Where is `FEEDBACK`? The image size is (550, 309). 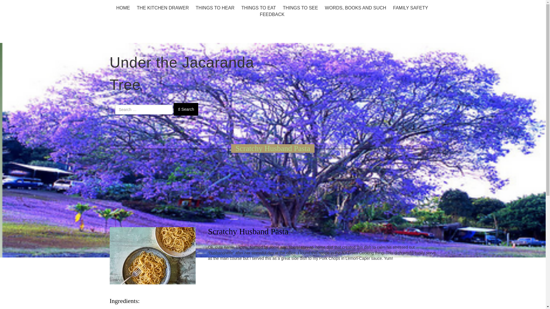 FEEDBACK is located at coordinates (272, 14).